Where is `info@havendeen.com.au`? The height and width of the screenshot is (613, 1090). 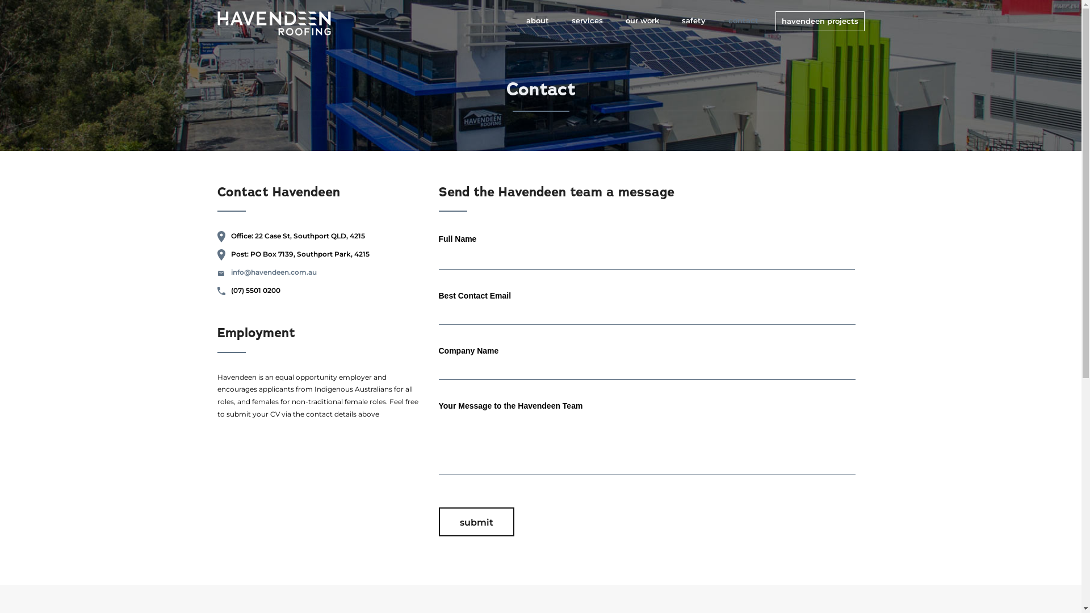 info@havendeen.com.au is located at coordinates (274, 272).